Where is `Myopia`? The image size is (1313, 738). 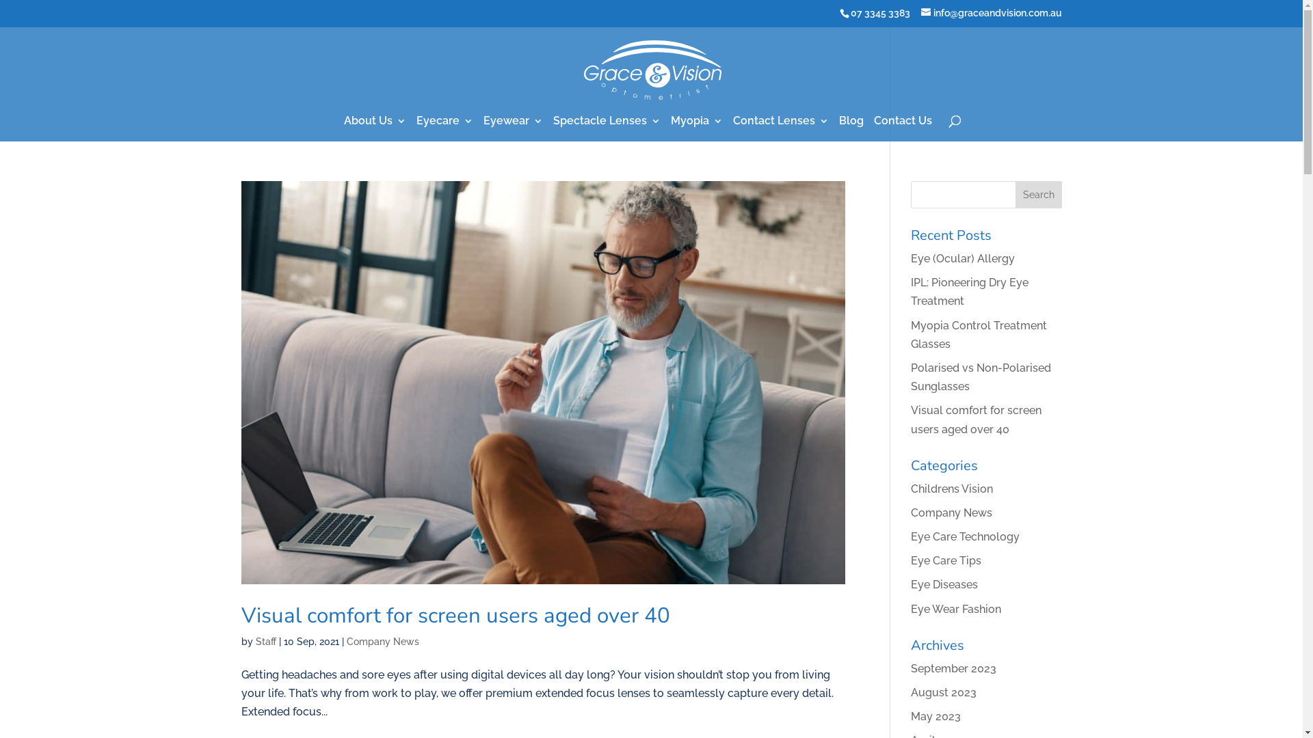
Myopia is located at coordinates (696, 128).